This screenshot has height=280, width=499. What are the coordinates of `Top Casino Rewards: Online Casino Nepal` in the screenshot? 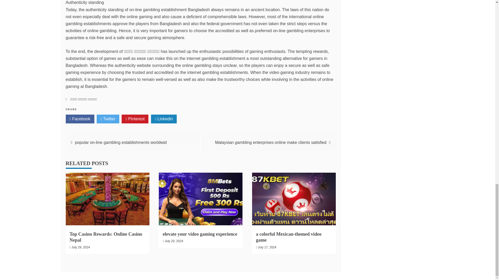 It's located at (106, 237).